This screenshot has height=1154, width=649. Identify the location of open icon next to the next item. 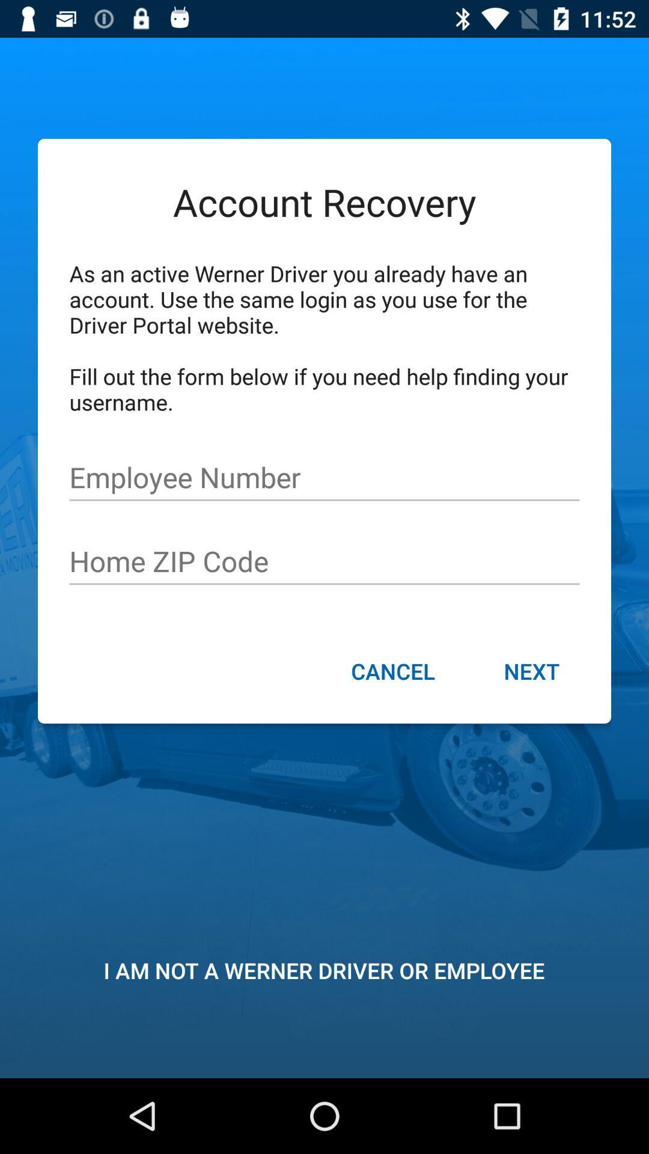
(393, 673).